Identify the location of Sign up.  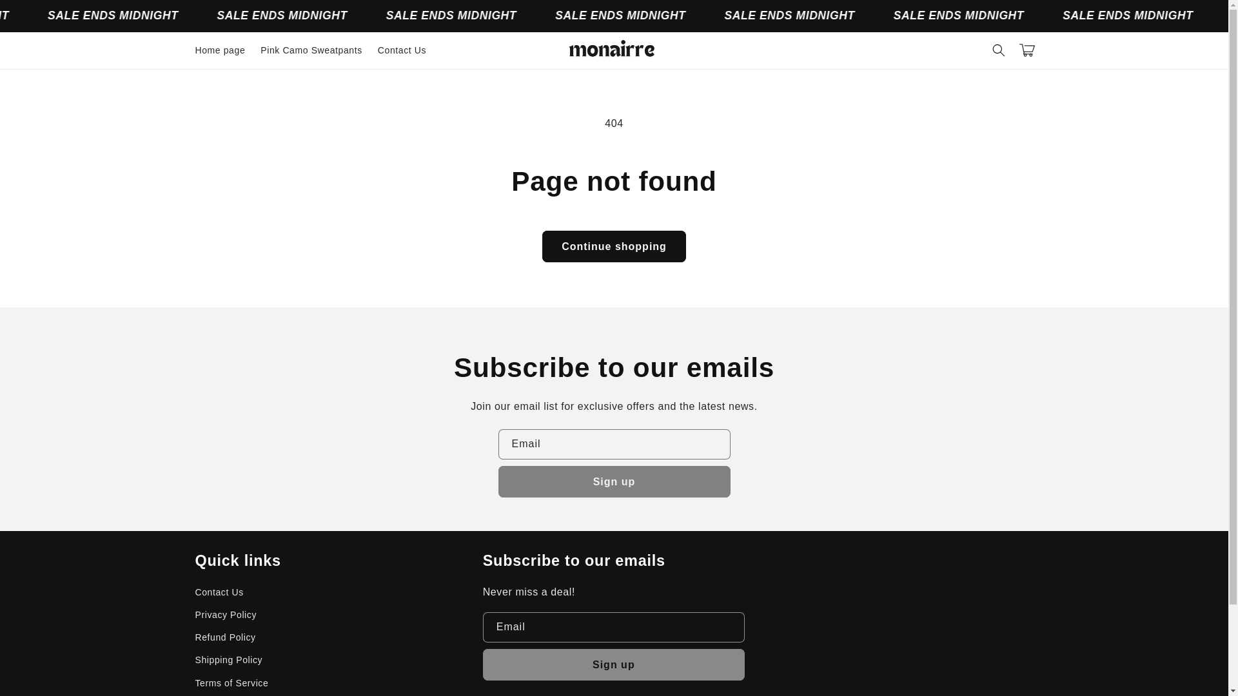
(614, 481).